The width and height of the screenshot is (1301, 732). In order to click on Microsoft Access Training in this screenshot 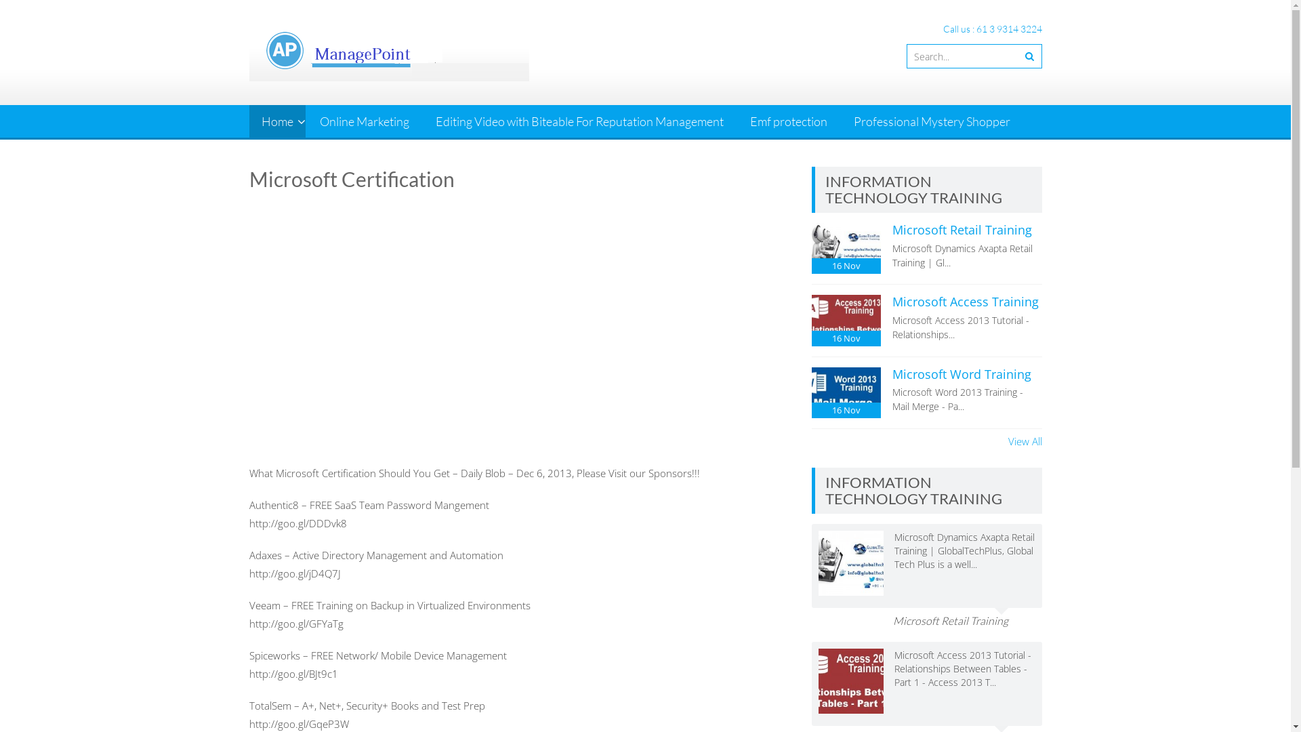, I will do `click(966, 302)`.